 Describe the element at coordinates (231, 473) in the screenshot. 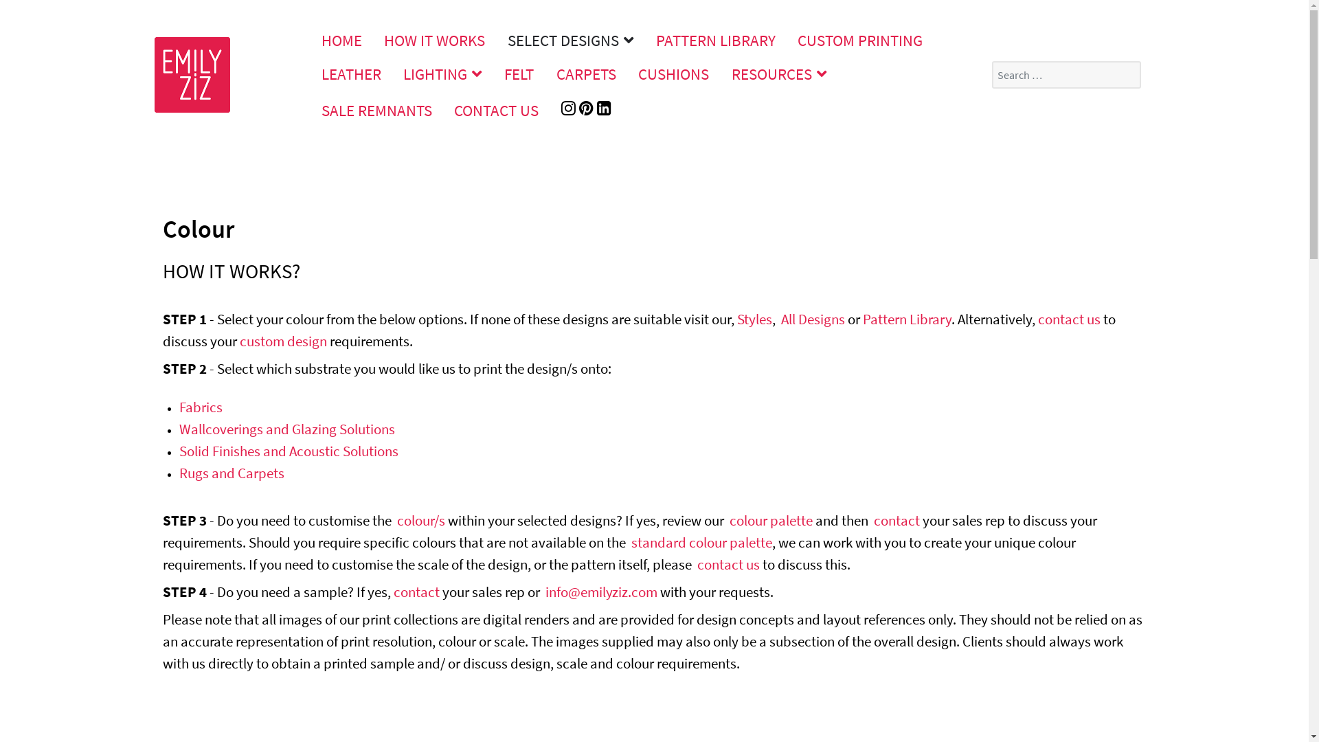

I see `Rugs and Carpets` at that location.